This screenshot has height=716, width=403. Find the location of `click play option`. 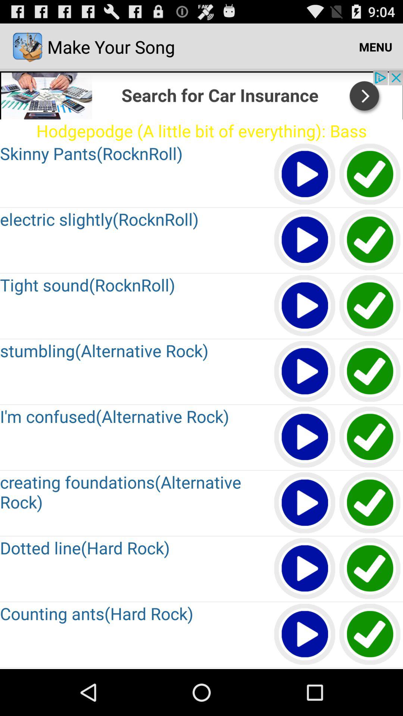

click play option is located at coordinates (305, 569).